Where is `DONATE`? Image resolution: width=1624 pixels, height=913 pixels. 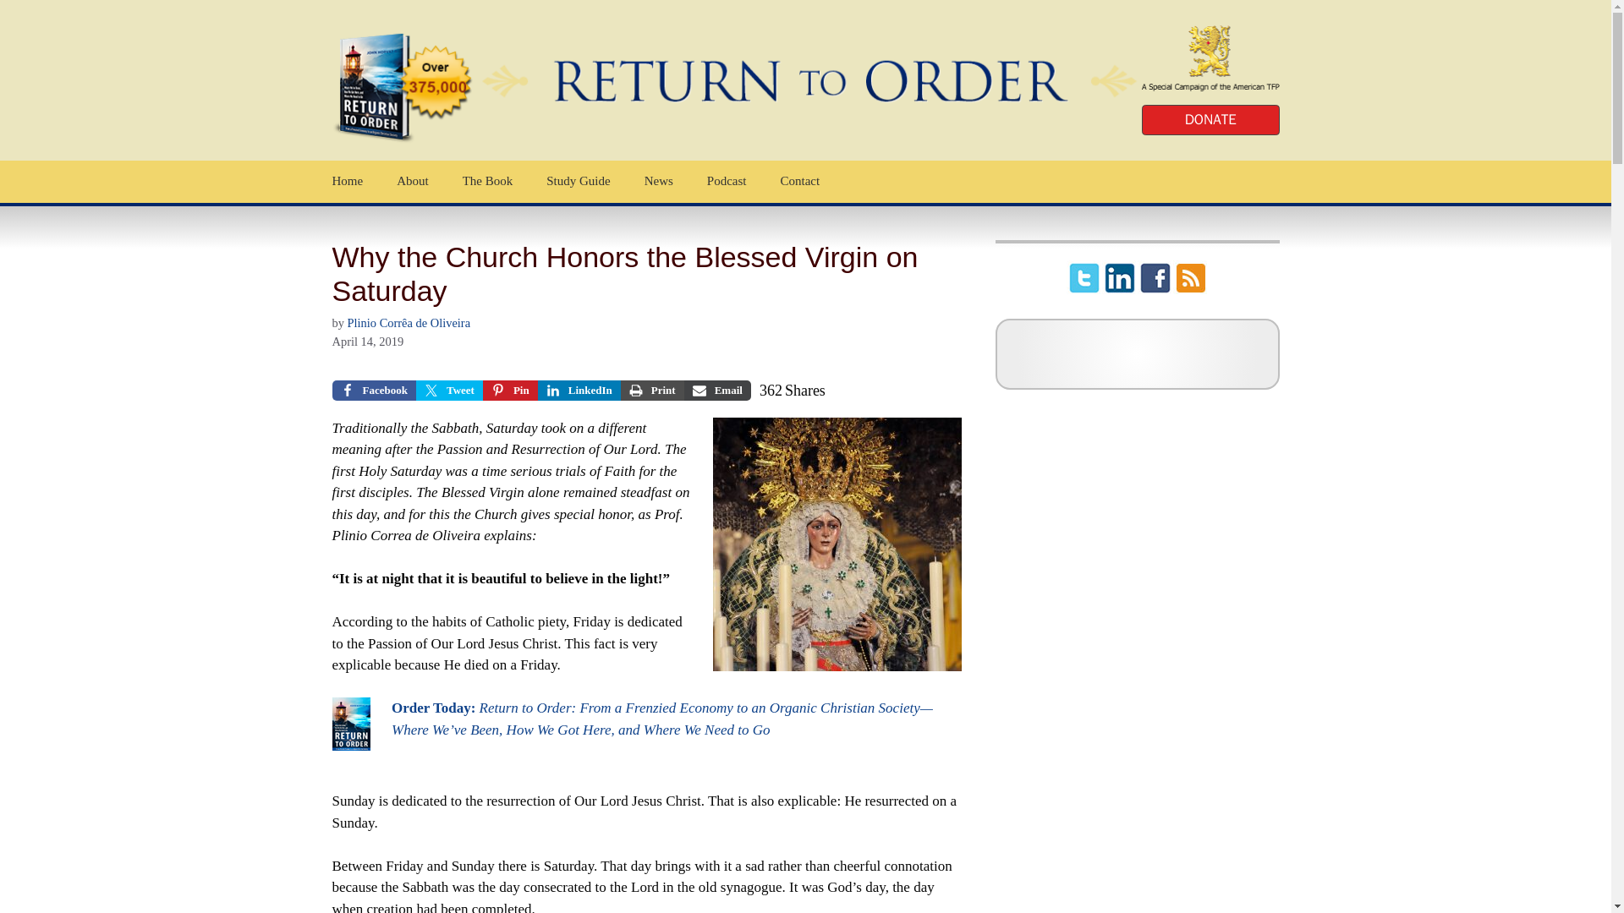
DONATE is located at coordinates (1210, 120).